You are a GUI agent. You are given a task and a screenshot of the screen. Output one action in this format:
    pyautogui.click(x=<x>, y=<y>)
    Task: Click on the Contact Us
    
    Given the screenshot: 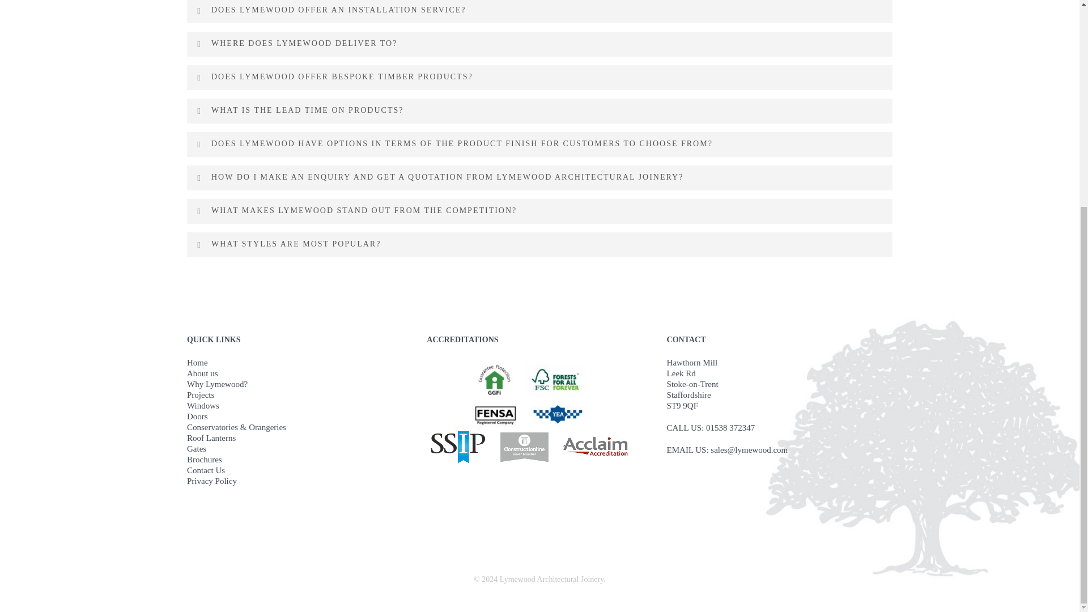 What is the action you would take?
    pyautogui.click(x=299, y=470)
    